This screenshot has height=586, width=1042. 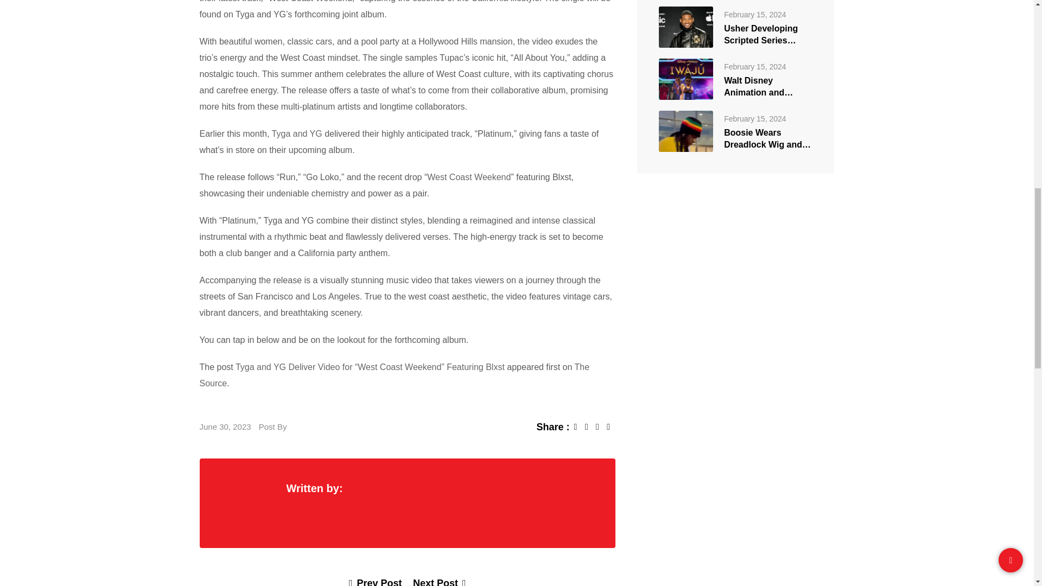 I want to click on Prev Post, so click(x=376, y=582).